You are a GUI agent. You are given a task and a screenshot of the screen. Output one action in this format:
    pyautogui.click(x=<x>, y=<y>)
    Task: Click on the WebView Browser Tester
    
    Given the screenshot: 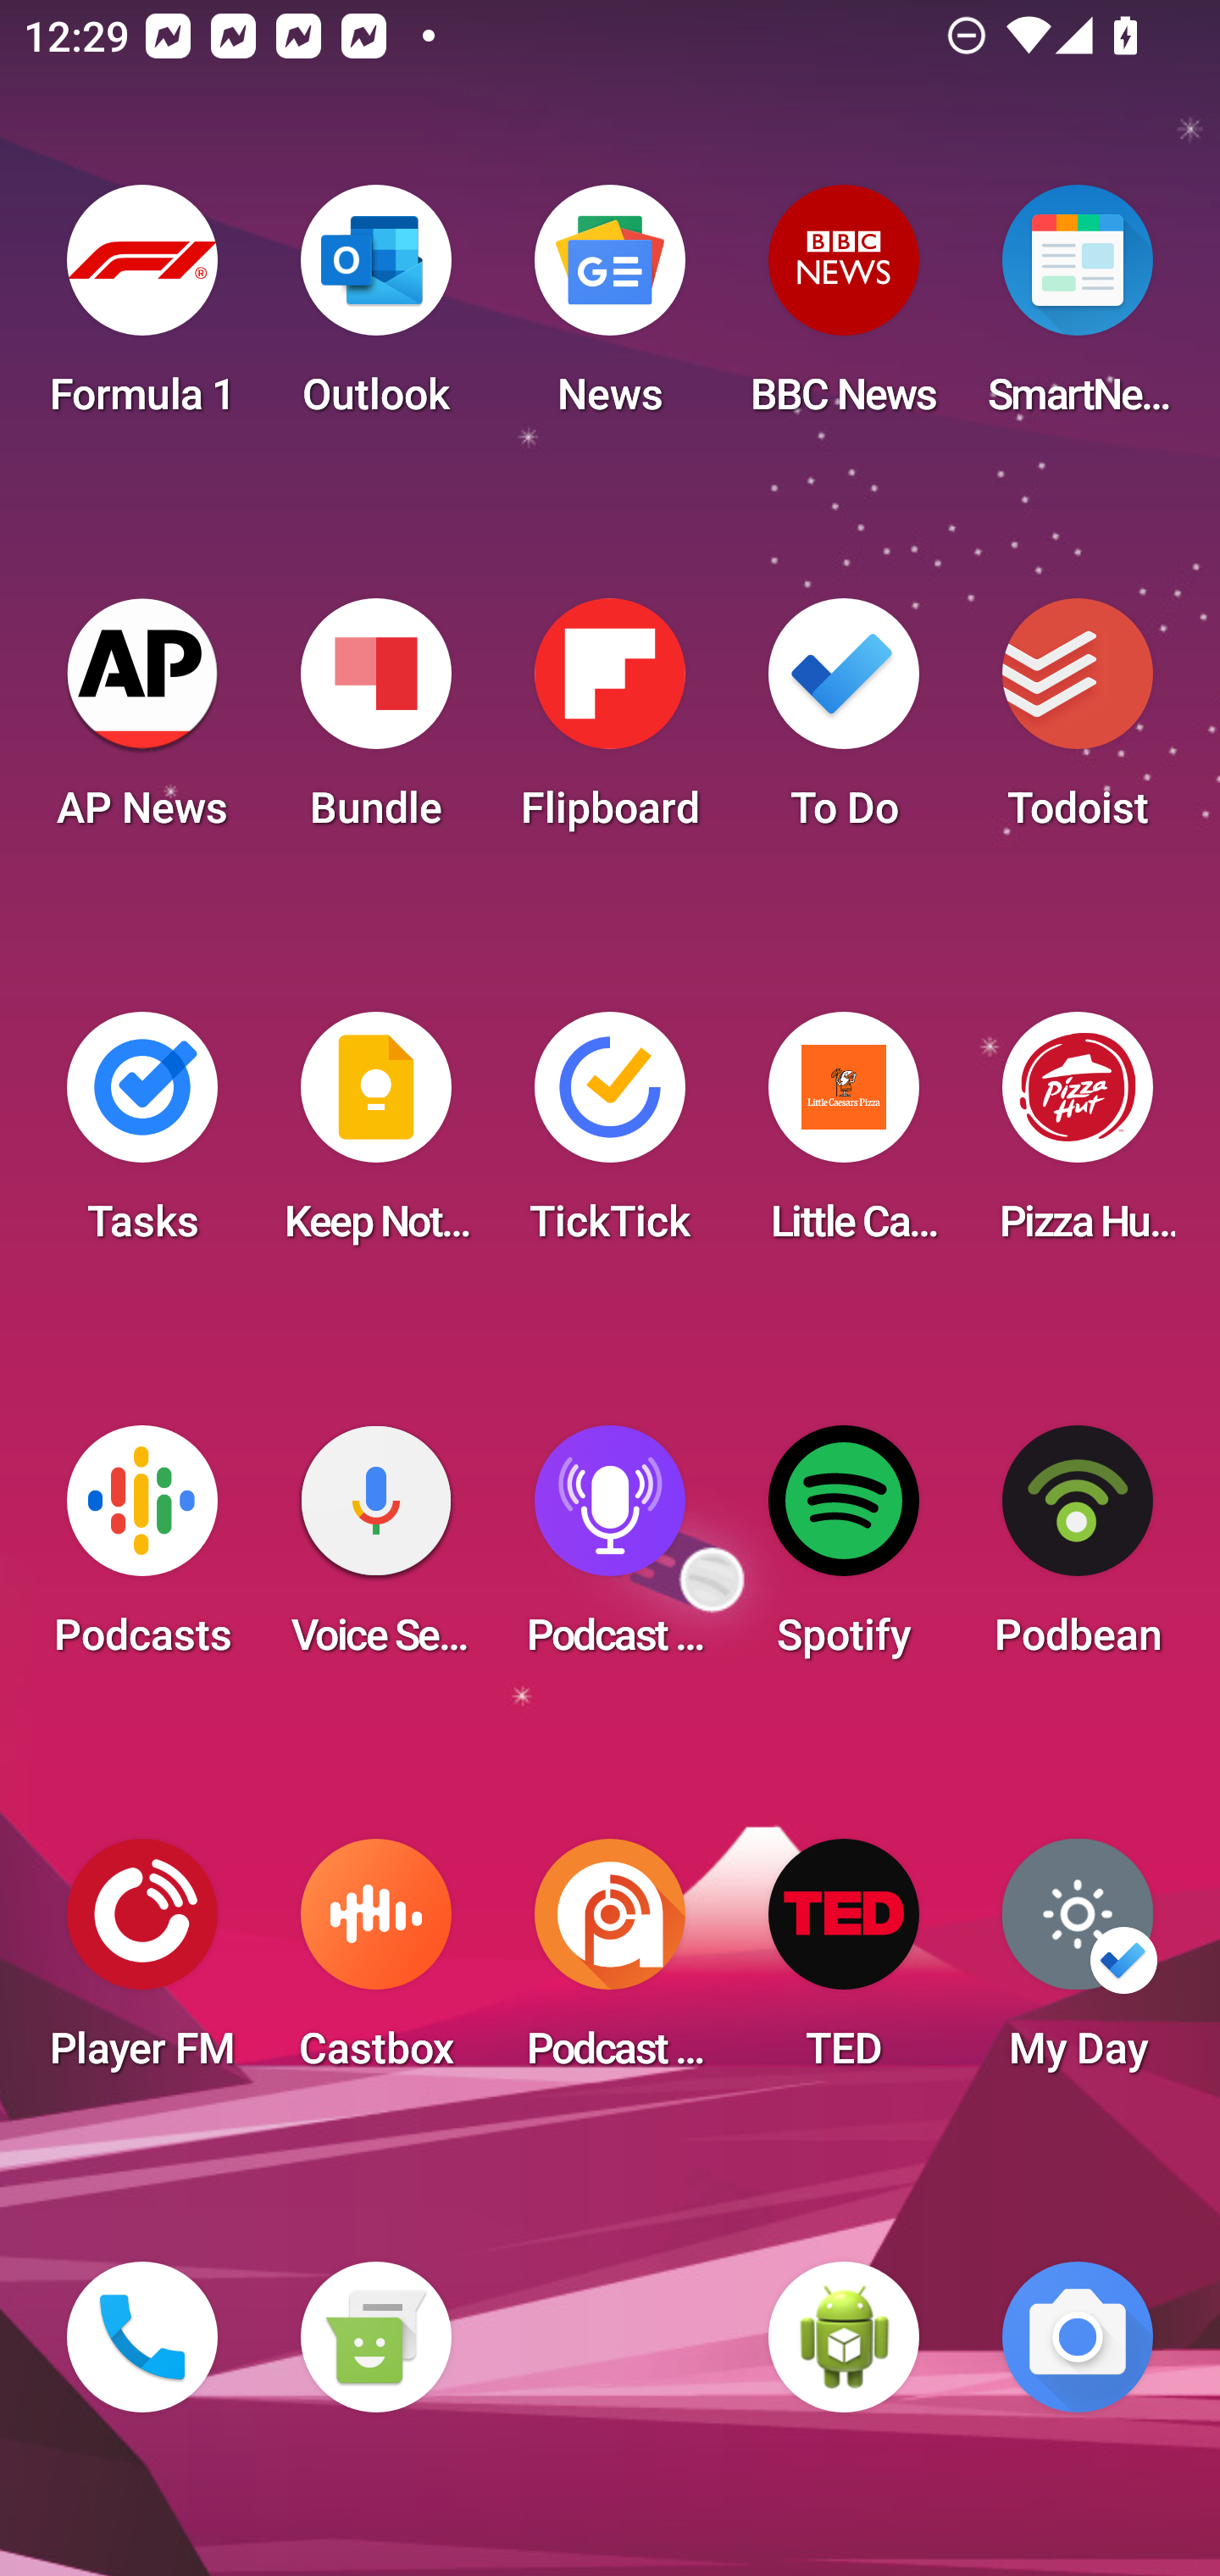 What is the action you would take?
    pyautogui.click(x=844, y=2337)
    